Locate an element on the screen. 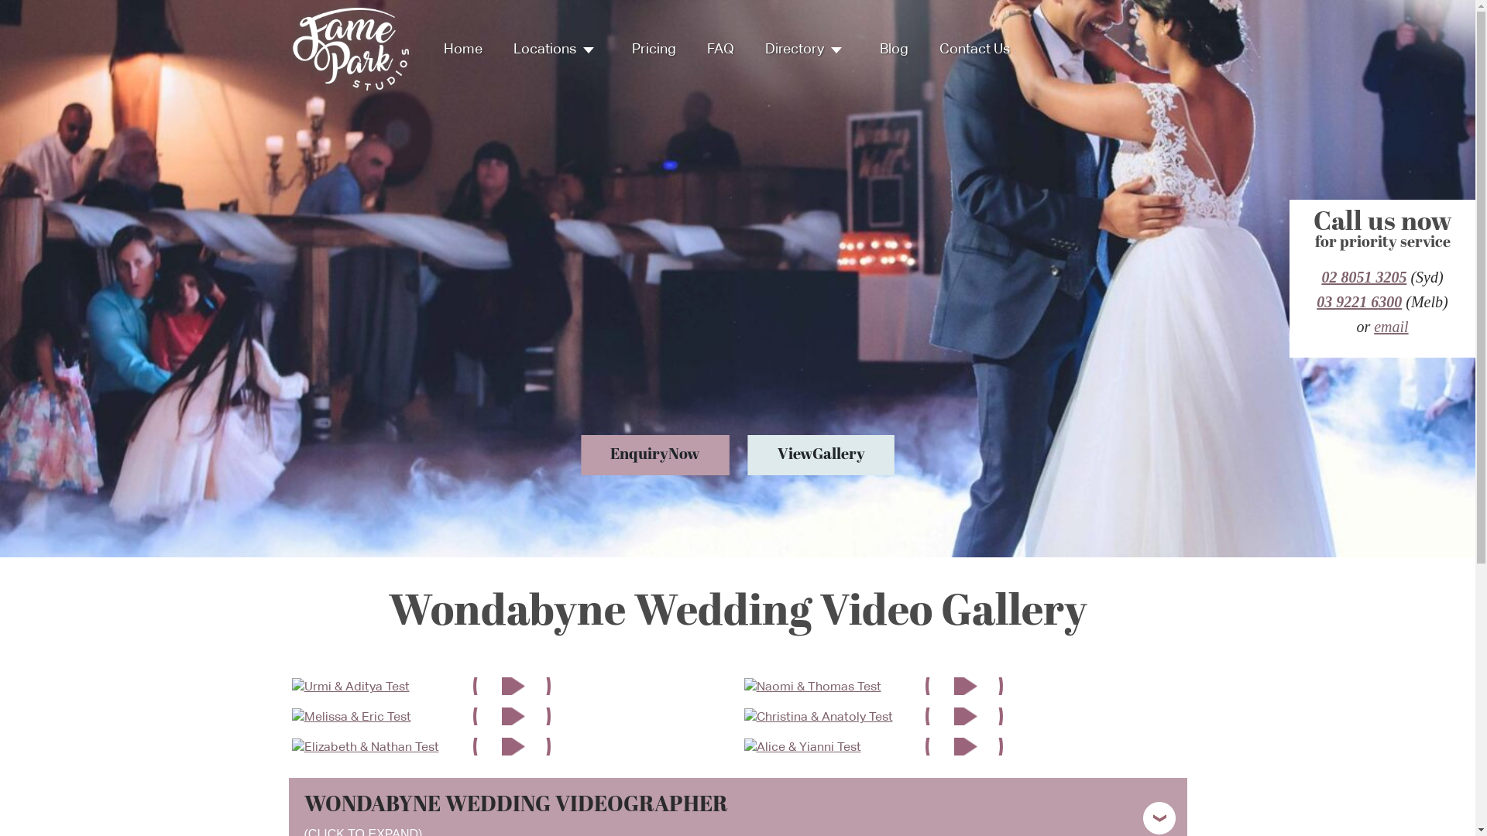  ViewGallery is located at coordinates (821, 455).